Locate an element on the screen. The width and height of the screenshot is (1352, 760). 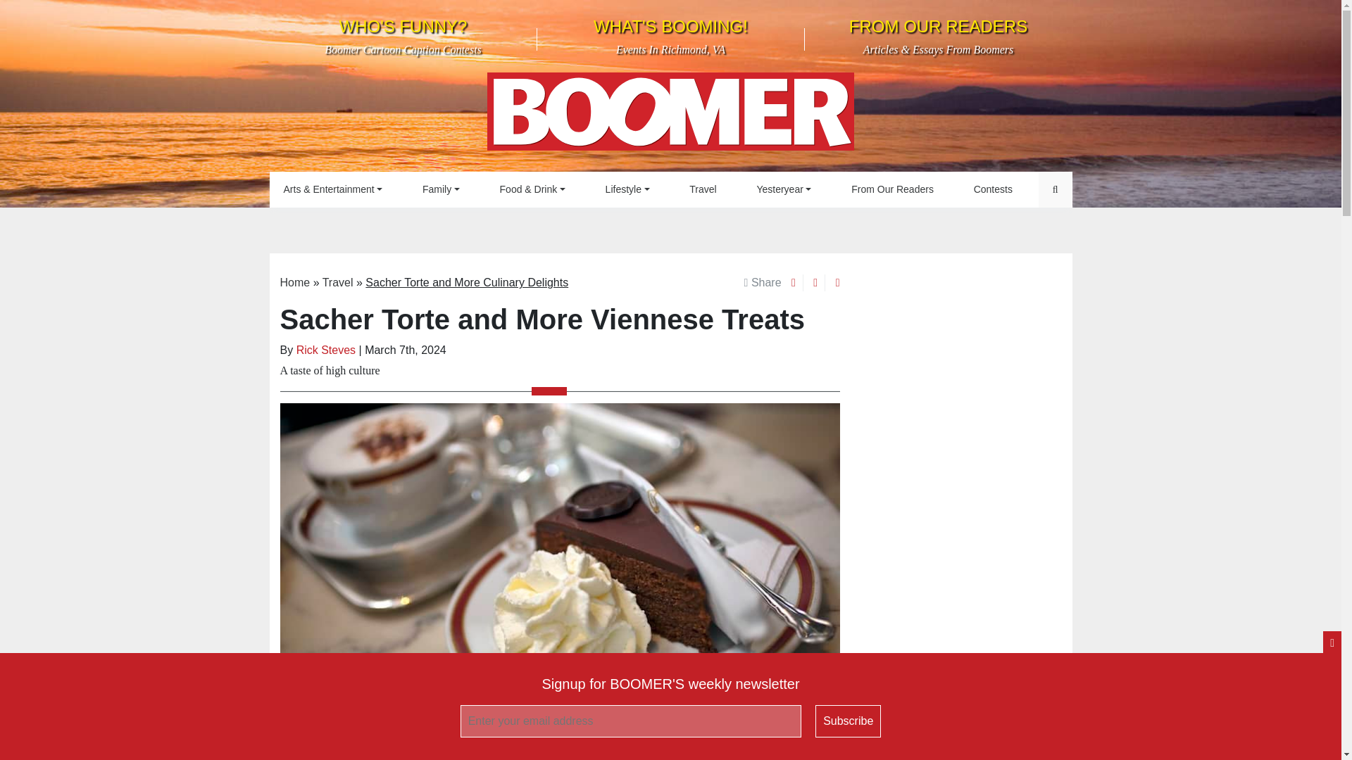
Family is located at coordinates (670, 36).